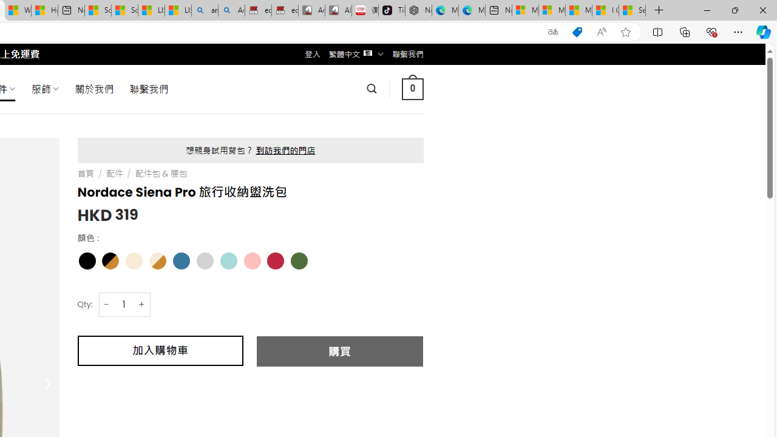  Describe the element at coordinates (338, 11) in the screenshot. I see `All Cubot phones` at that location.